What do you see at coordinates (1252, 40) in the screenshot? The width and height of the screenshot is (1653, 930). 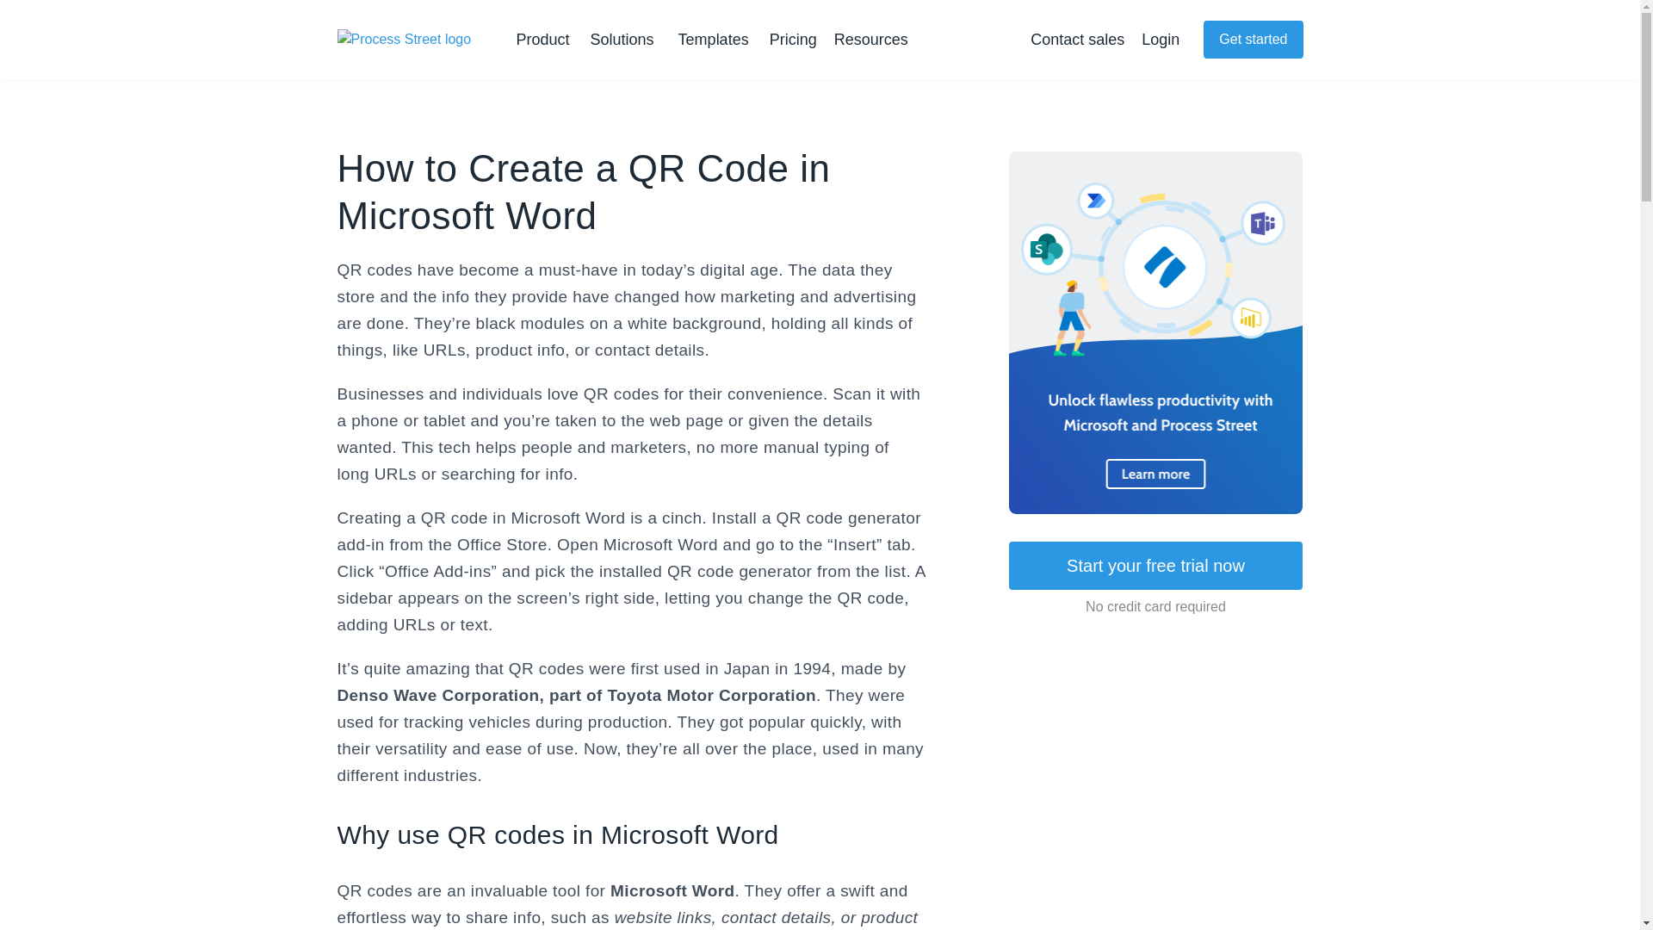 I see `Get started` at bounding box center [1252, 40].